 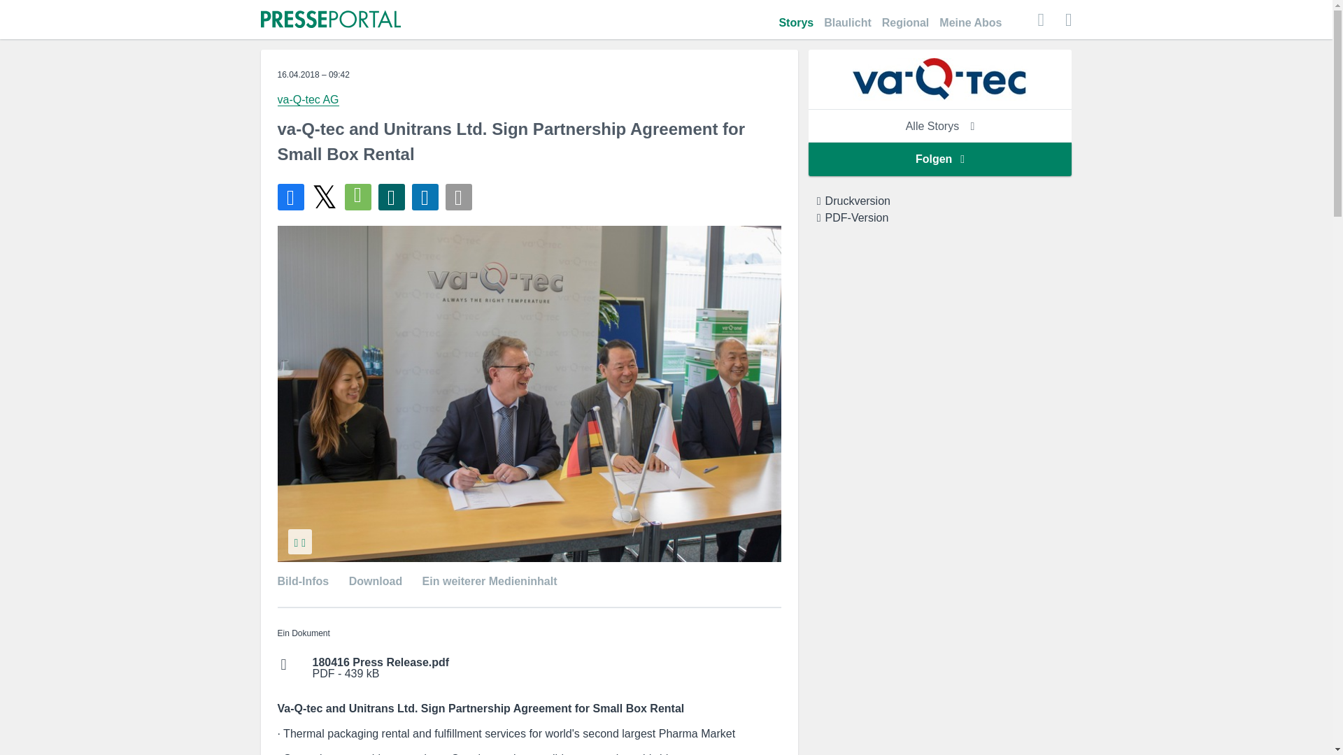 I want to click on PRESSEPORTAL Presseportal Logo, so click(x=330, y=18).